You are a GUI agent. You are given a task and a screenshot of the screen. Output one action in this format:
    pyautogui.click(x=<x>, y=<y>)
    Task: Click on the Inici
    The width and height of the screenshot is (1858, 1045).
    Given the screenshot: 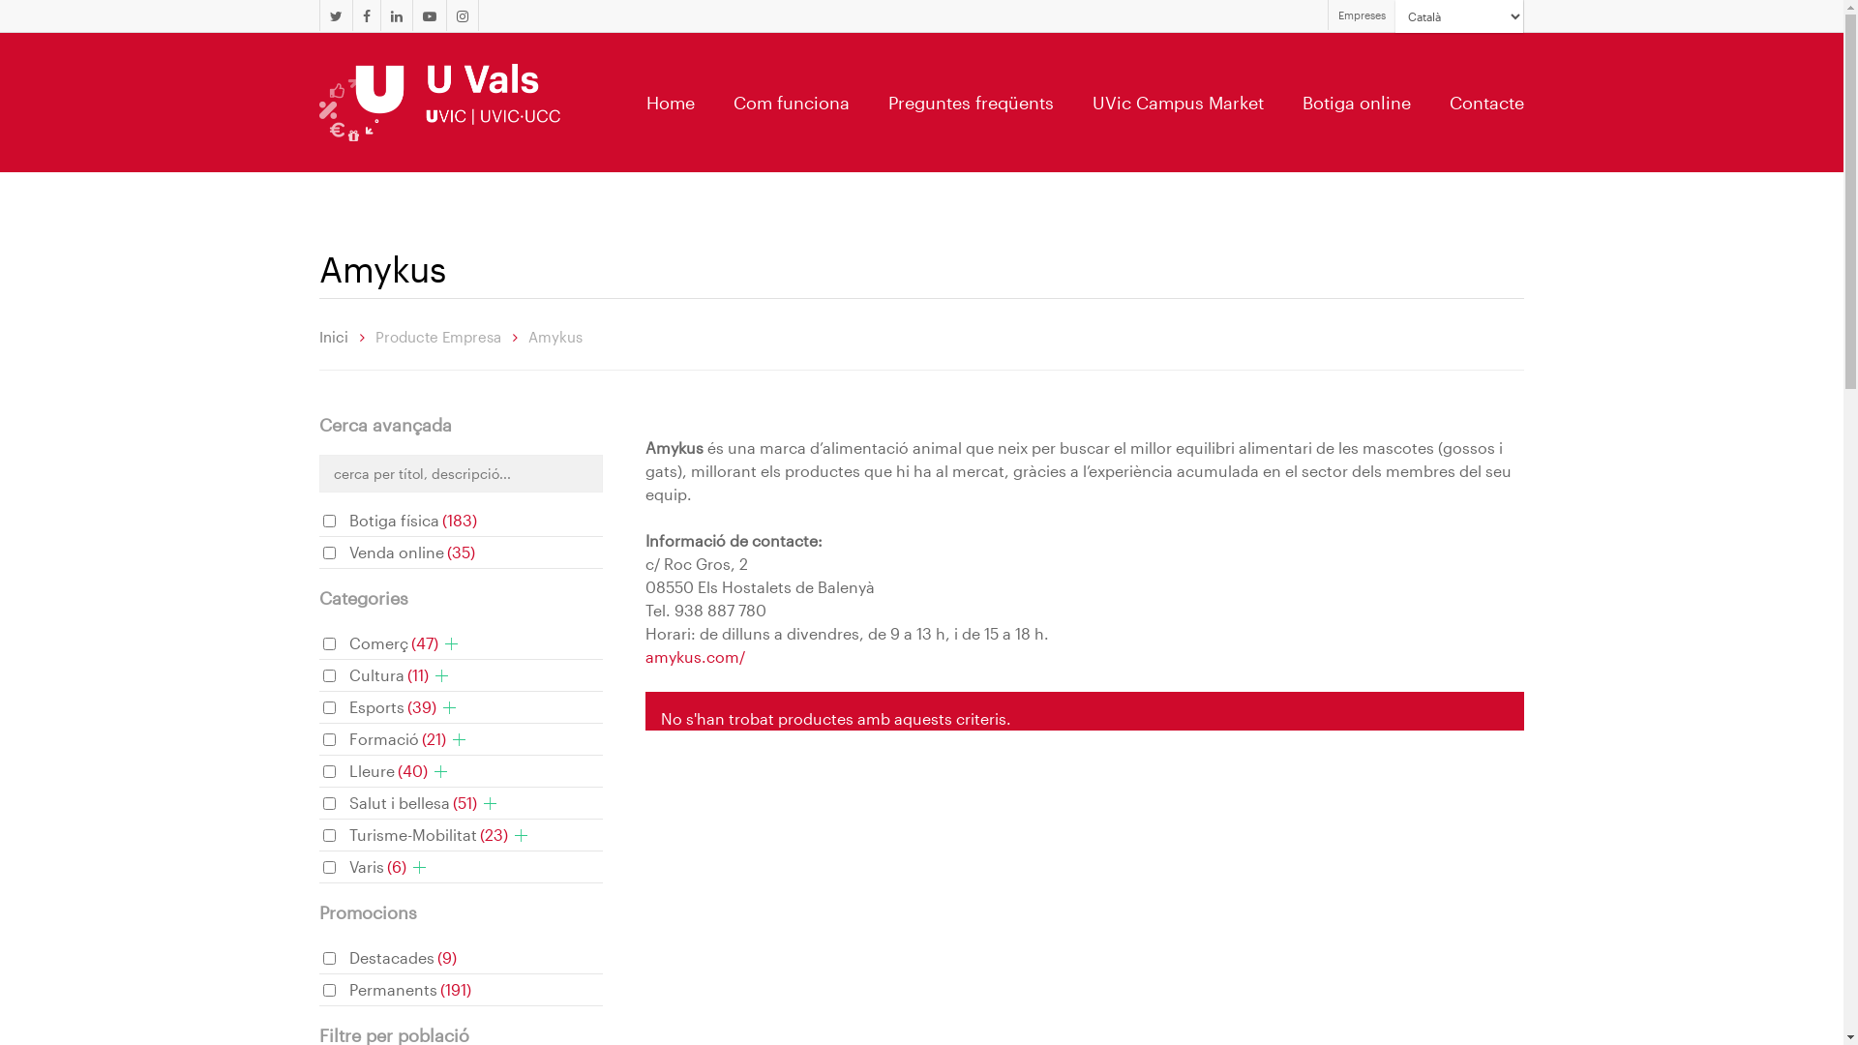 What is the action you would take?
    pyautogui.click(x=334, y=337)
    